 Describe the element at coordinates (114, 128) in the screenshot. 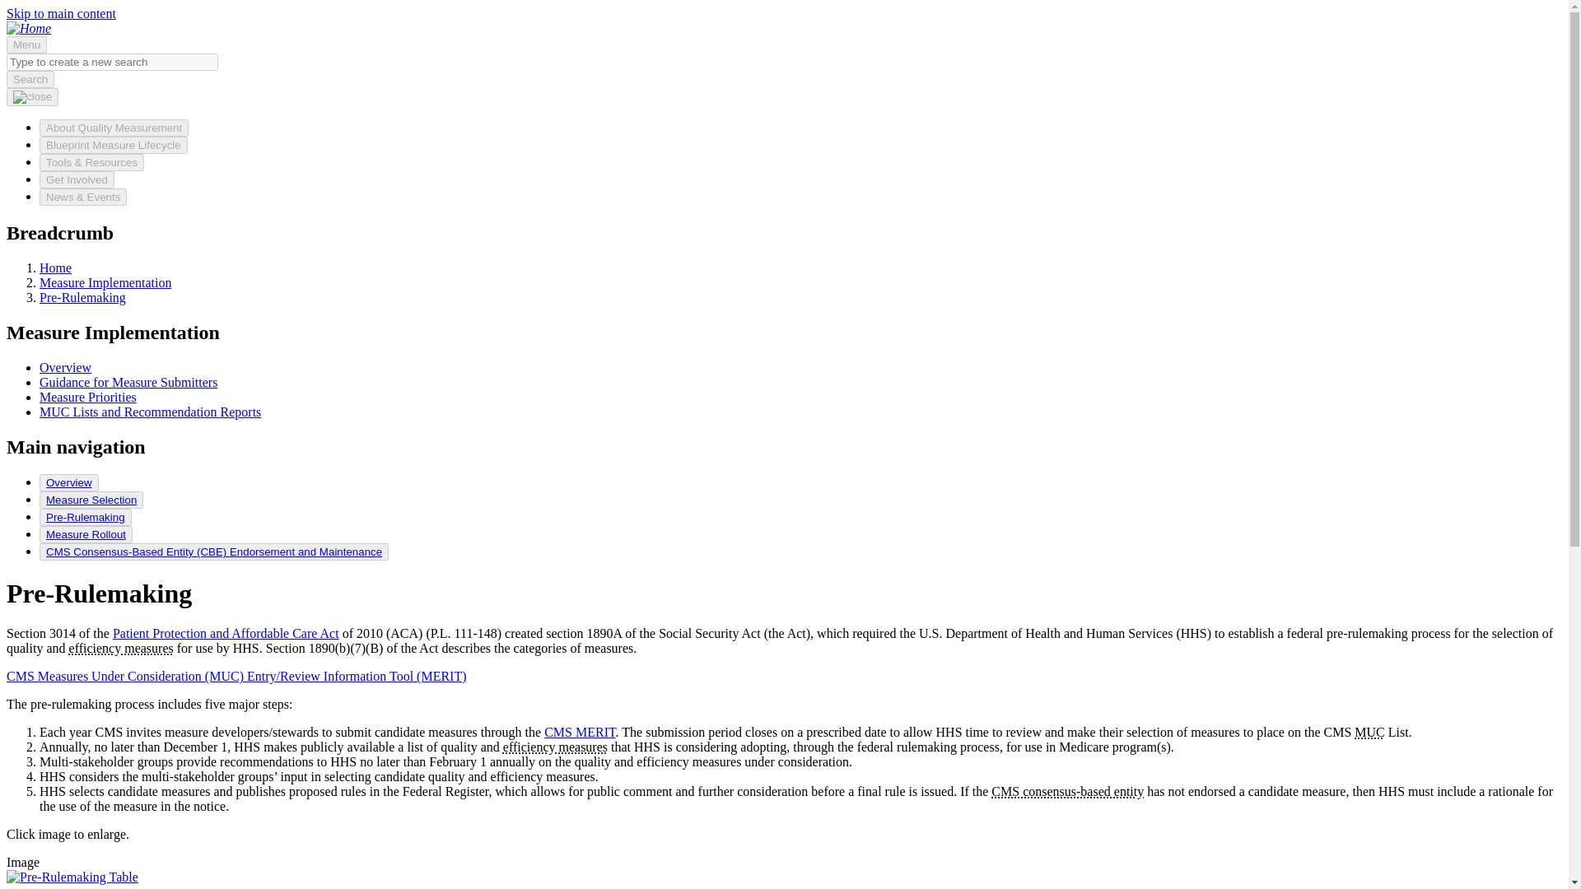

I see `About Quality Measurement` at that location.